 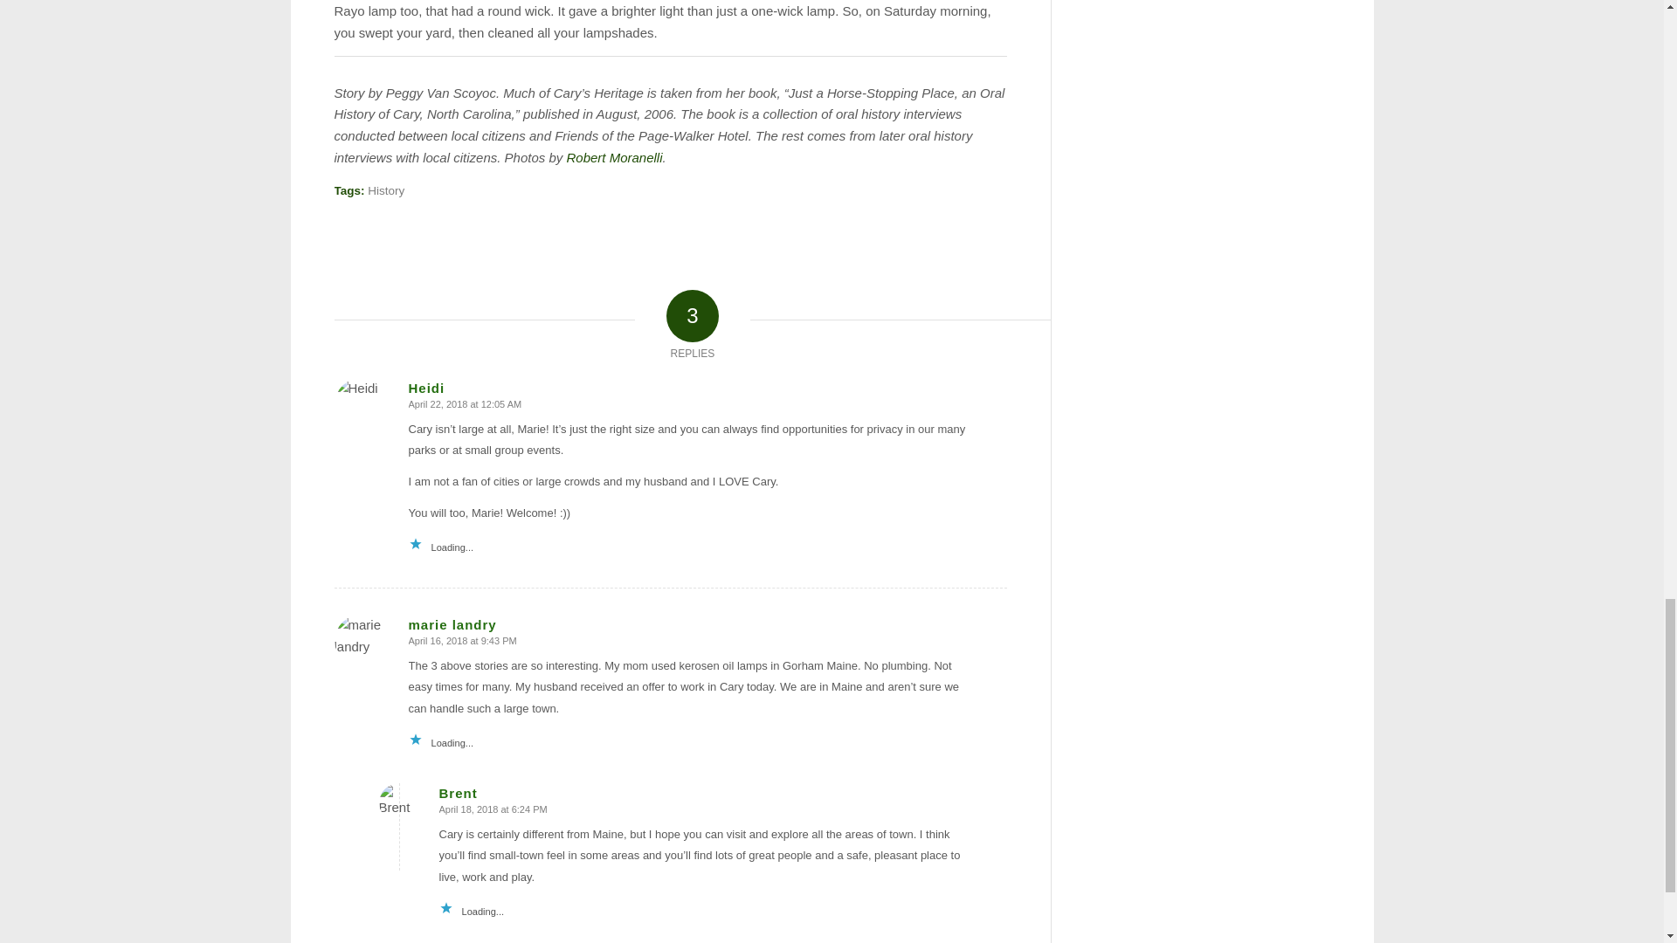 I want to click on April 22, 2018 at 12:05 AM, so click(x=465, y=403).